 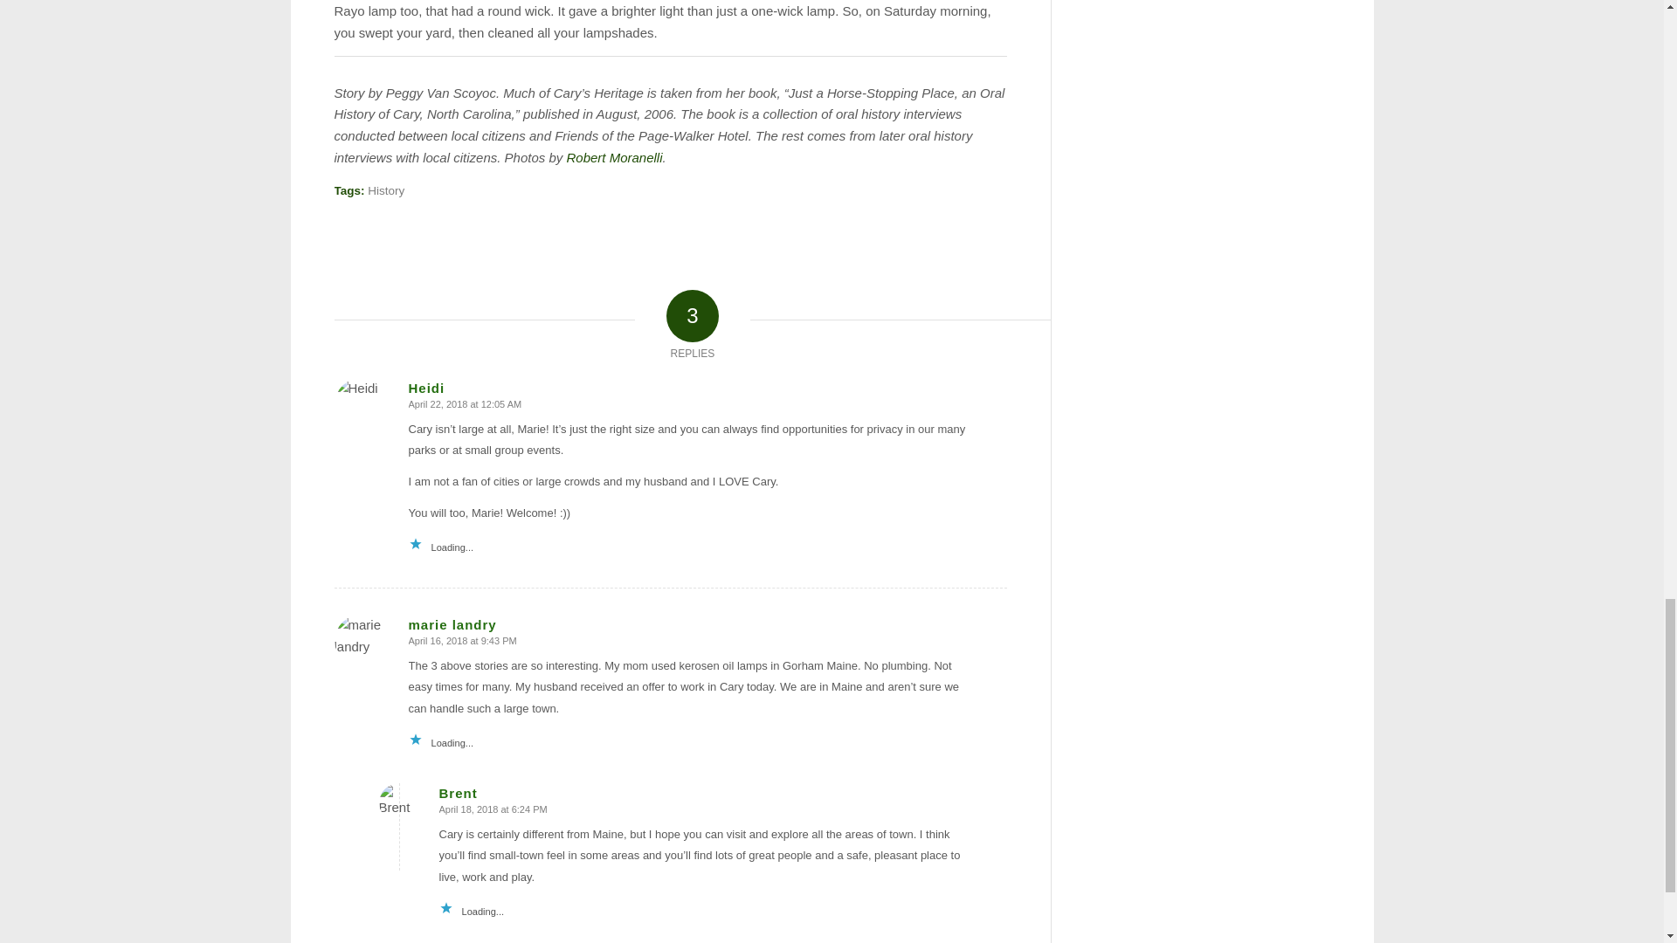 I want to click on April 22, 2018 at 12:05 AM, so click(x=465, y=403).